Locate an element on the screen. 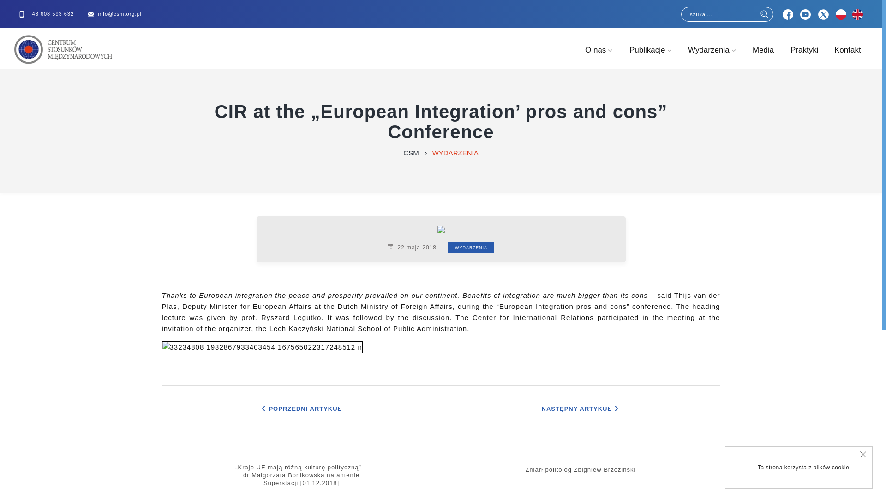  Wydarzenia is located at coordinates (712, 58).